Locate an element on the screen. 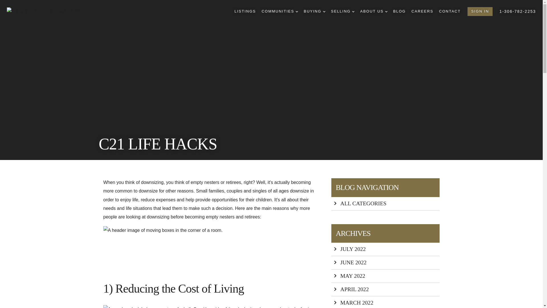  BUYING DROPDOWN ARROW is located at coordinates (314, 11).